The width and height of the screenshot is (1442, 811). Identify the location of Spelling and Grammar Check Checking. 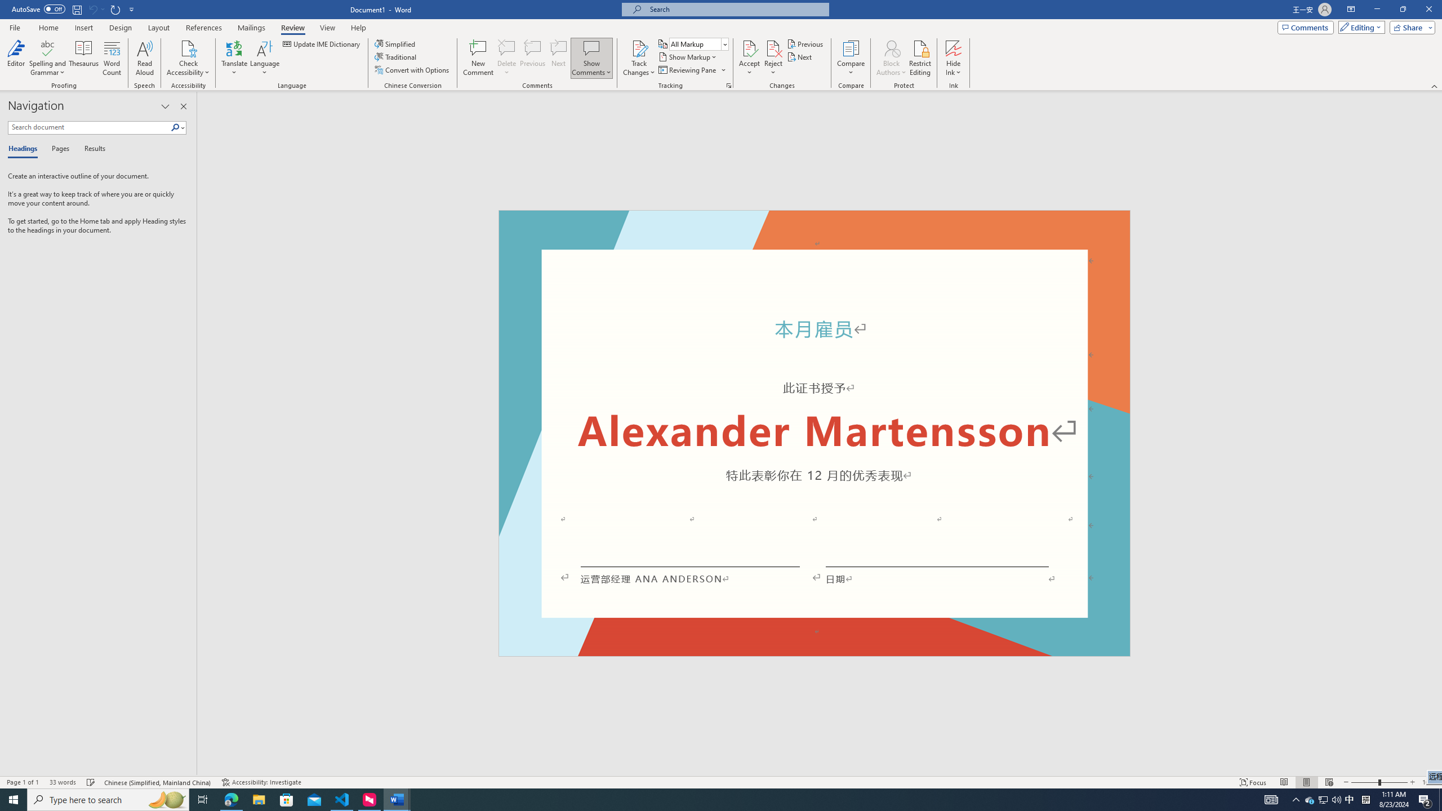
(91, 782).